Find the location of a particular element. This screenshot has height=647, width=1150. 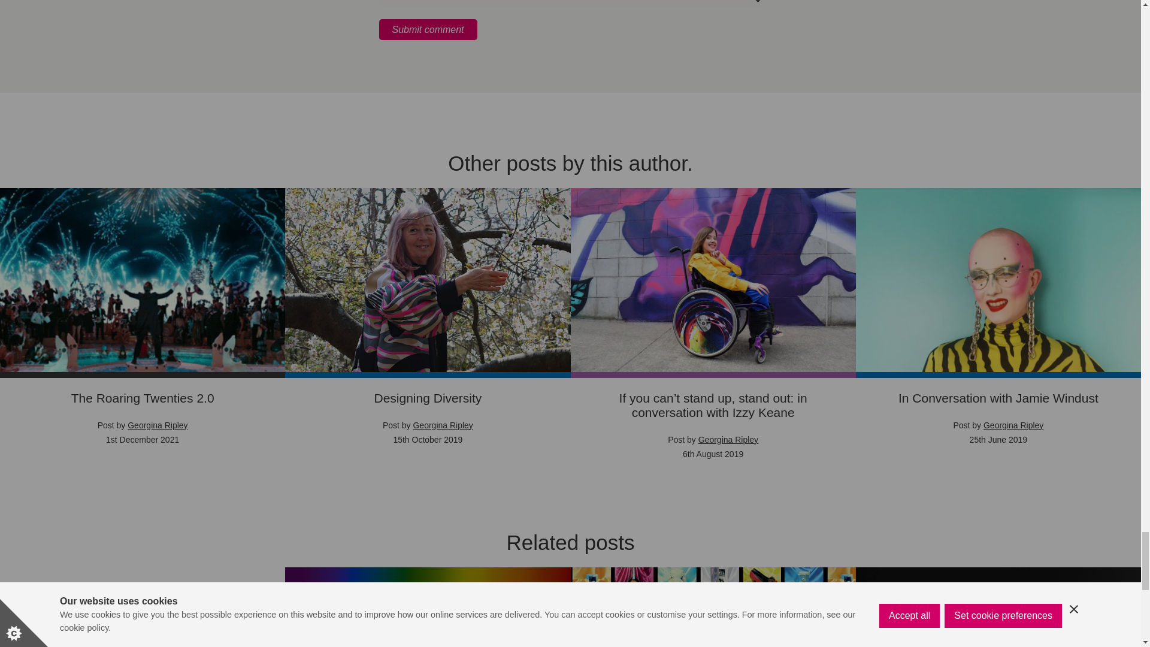

Posts by Georgina Ripley is located at coordinates (157, 425).